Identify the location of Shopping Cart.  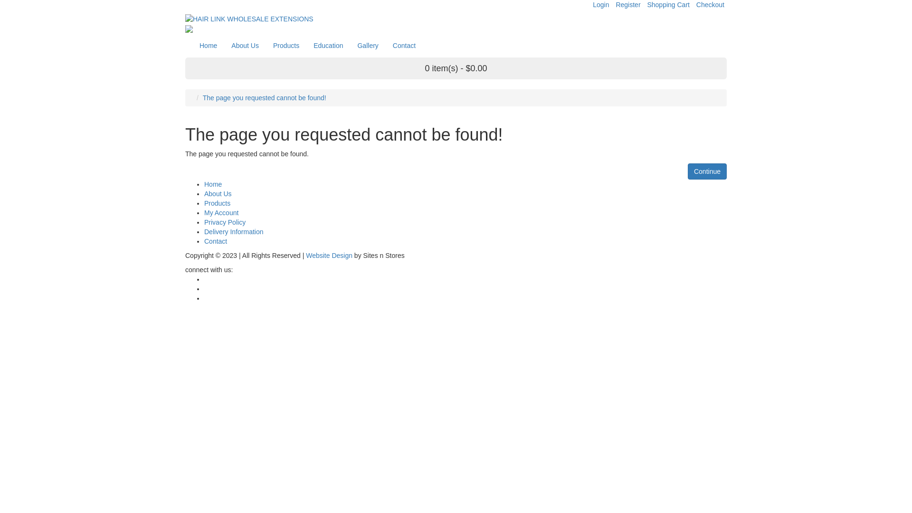
(668, 5).